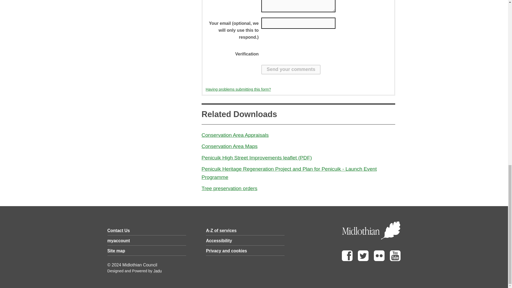 The image size is (512, 288). What do you see at coordinates (347, 259) in the screenshot?
I see `Facebook` at bounding box center [347, 259].